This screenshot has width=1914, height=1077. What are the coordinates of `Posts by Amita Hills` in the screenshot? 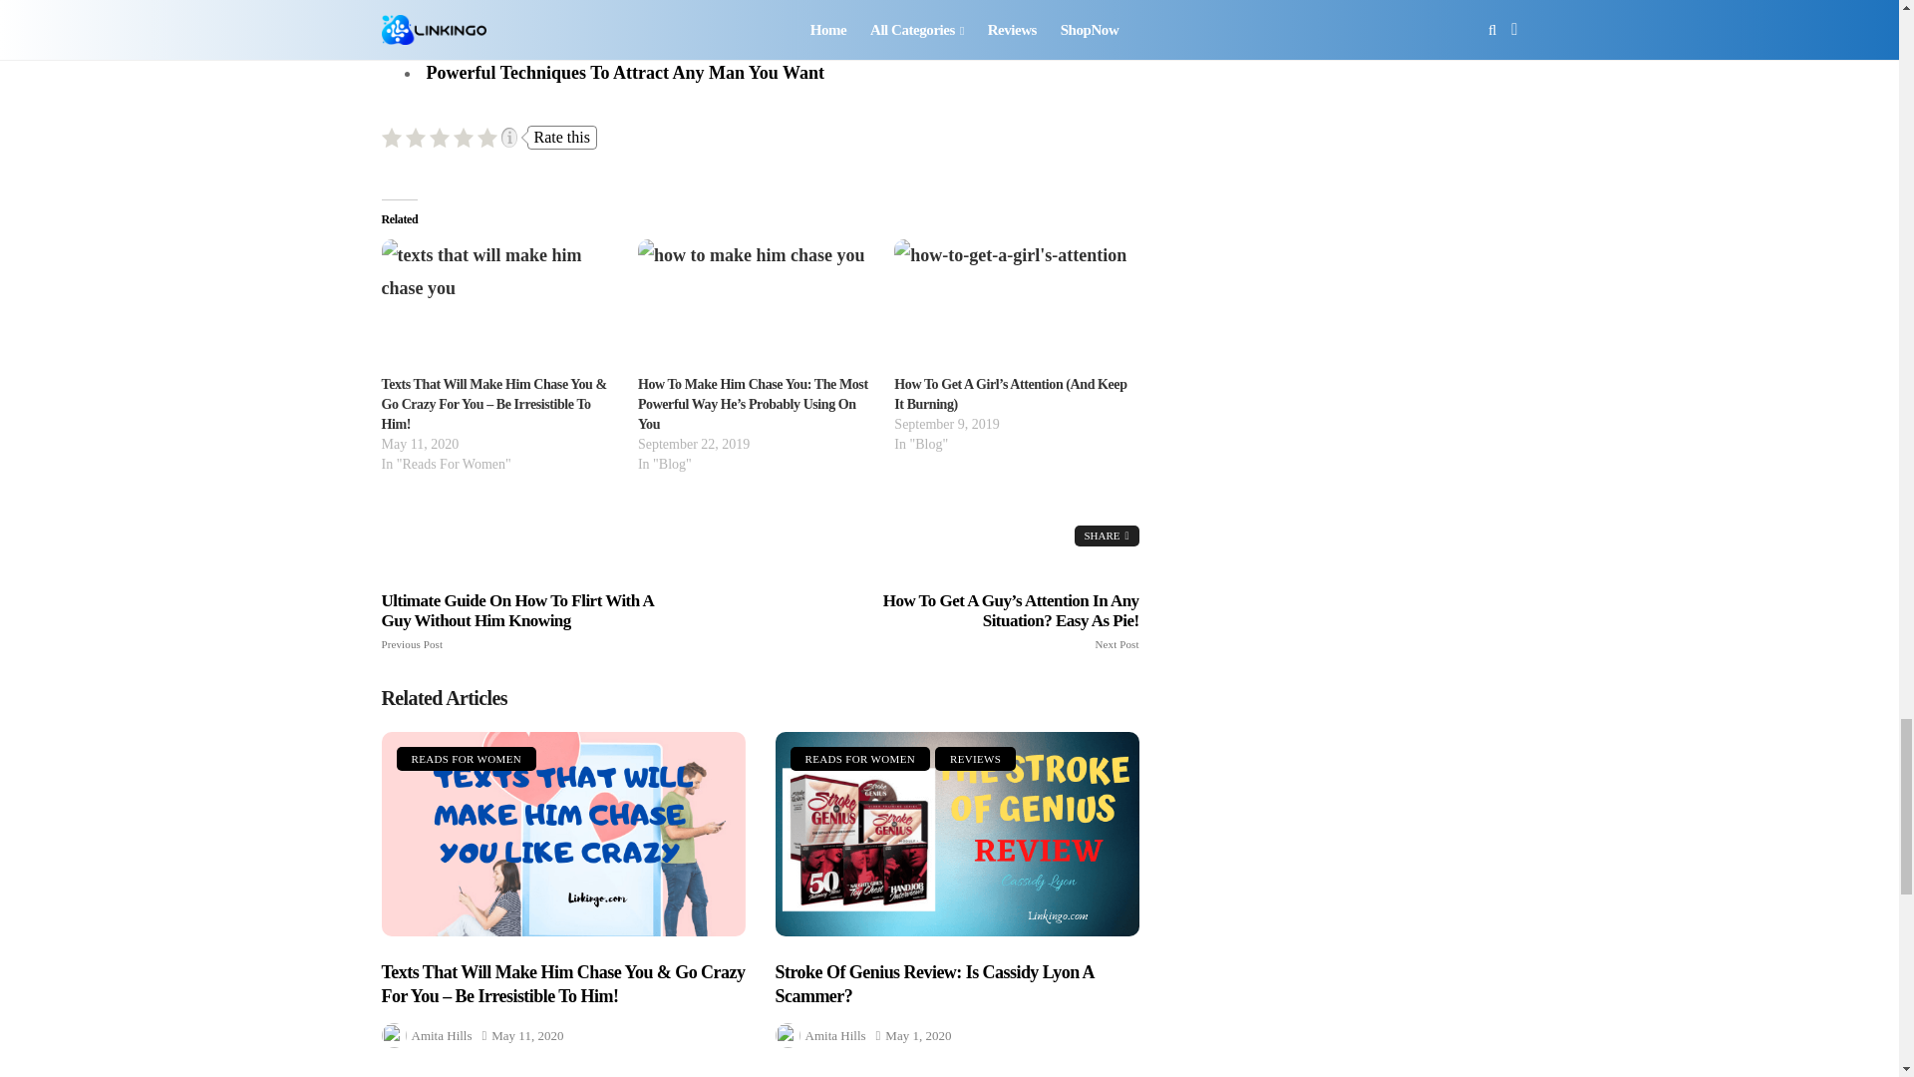 It's located at (835, 1035).